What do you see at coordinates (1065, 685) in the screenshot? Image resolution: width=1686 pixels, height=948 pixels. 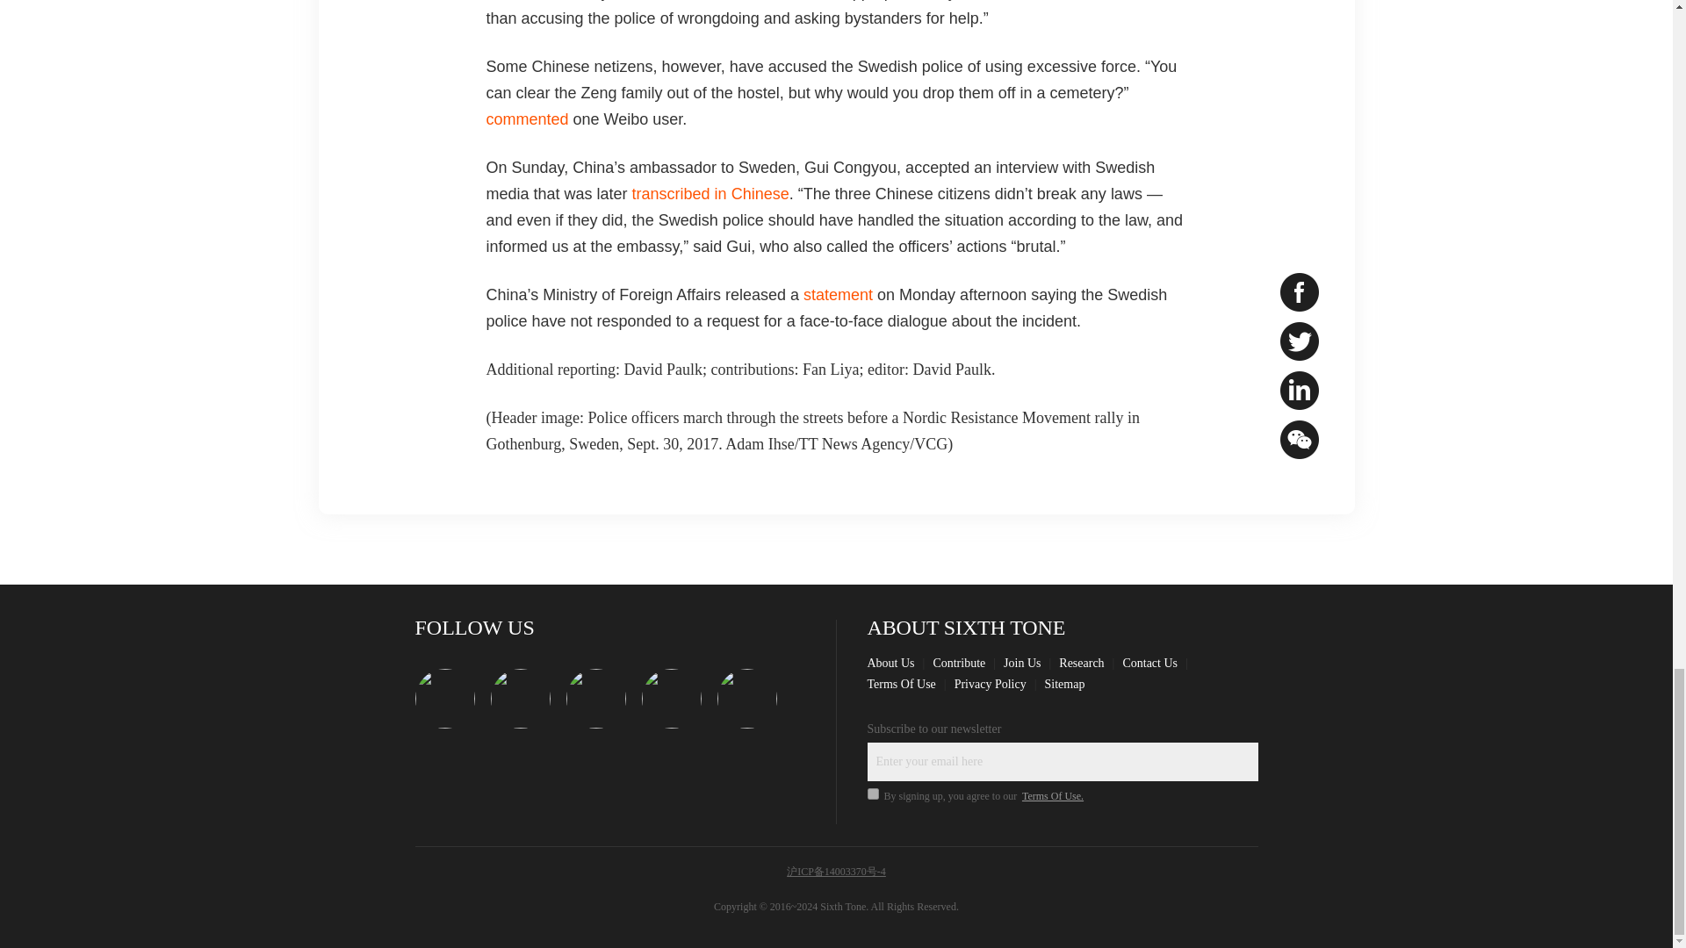 I see `Sitemap` at bounding box center [1065, 685].